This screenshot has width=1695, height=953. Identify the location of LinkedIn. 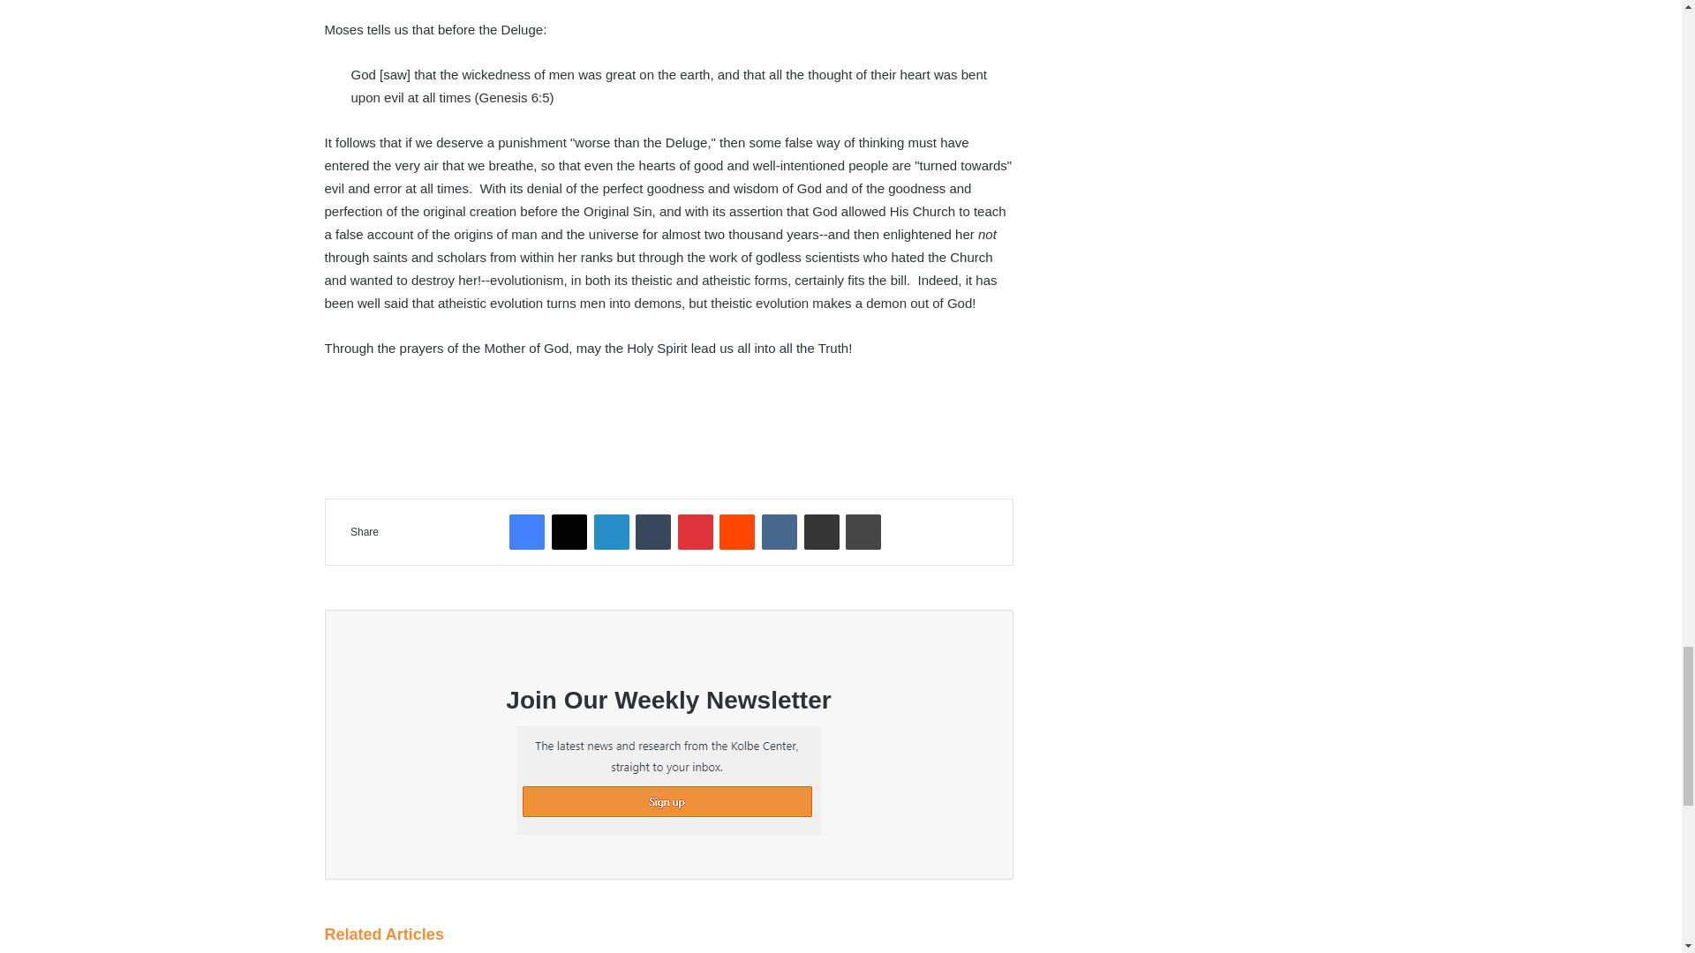
(611, 532).